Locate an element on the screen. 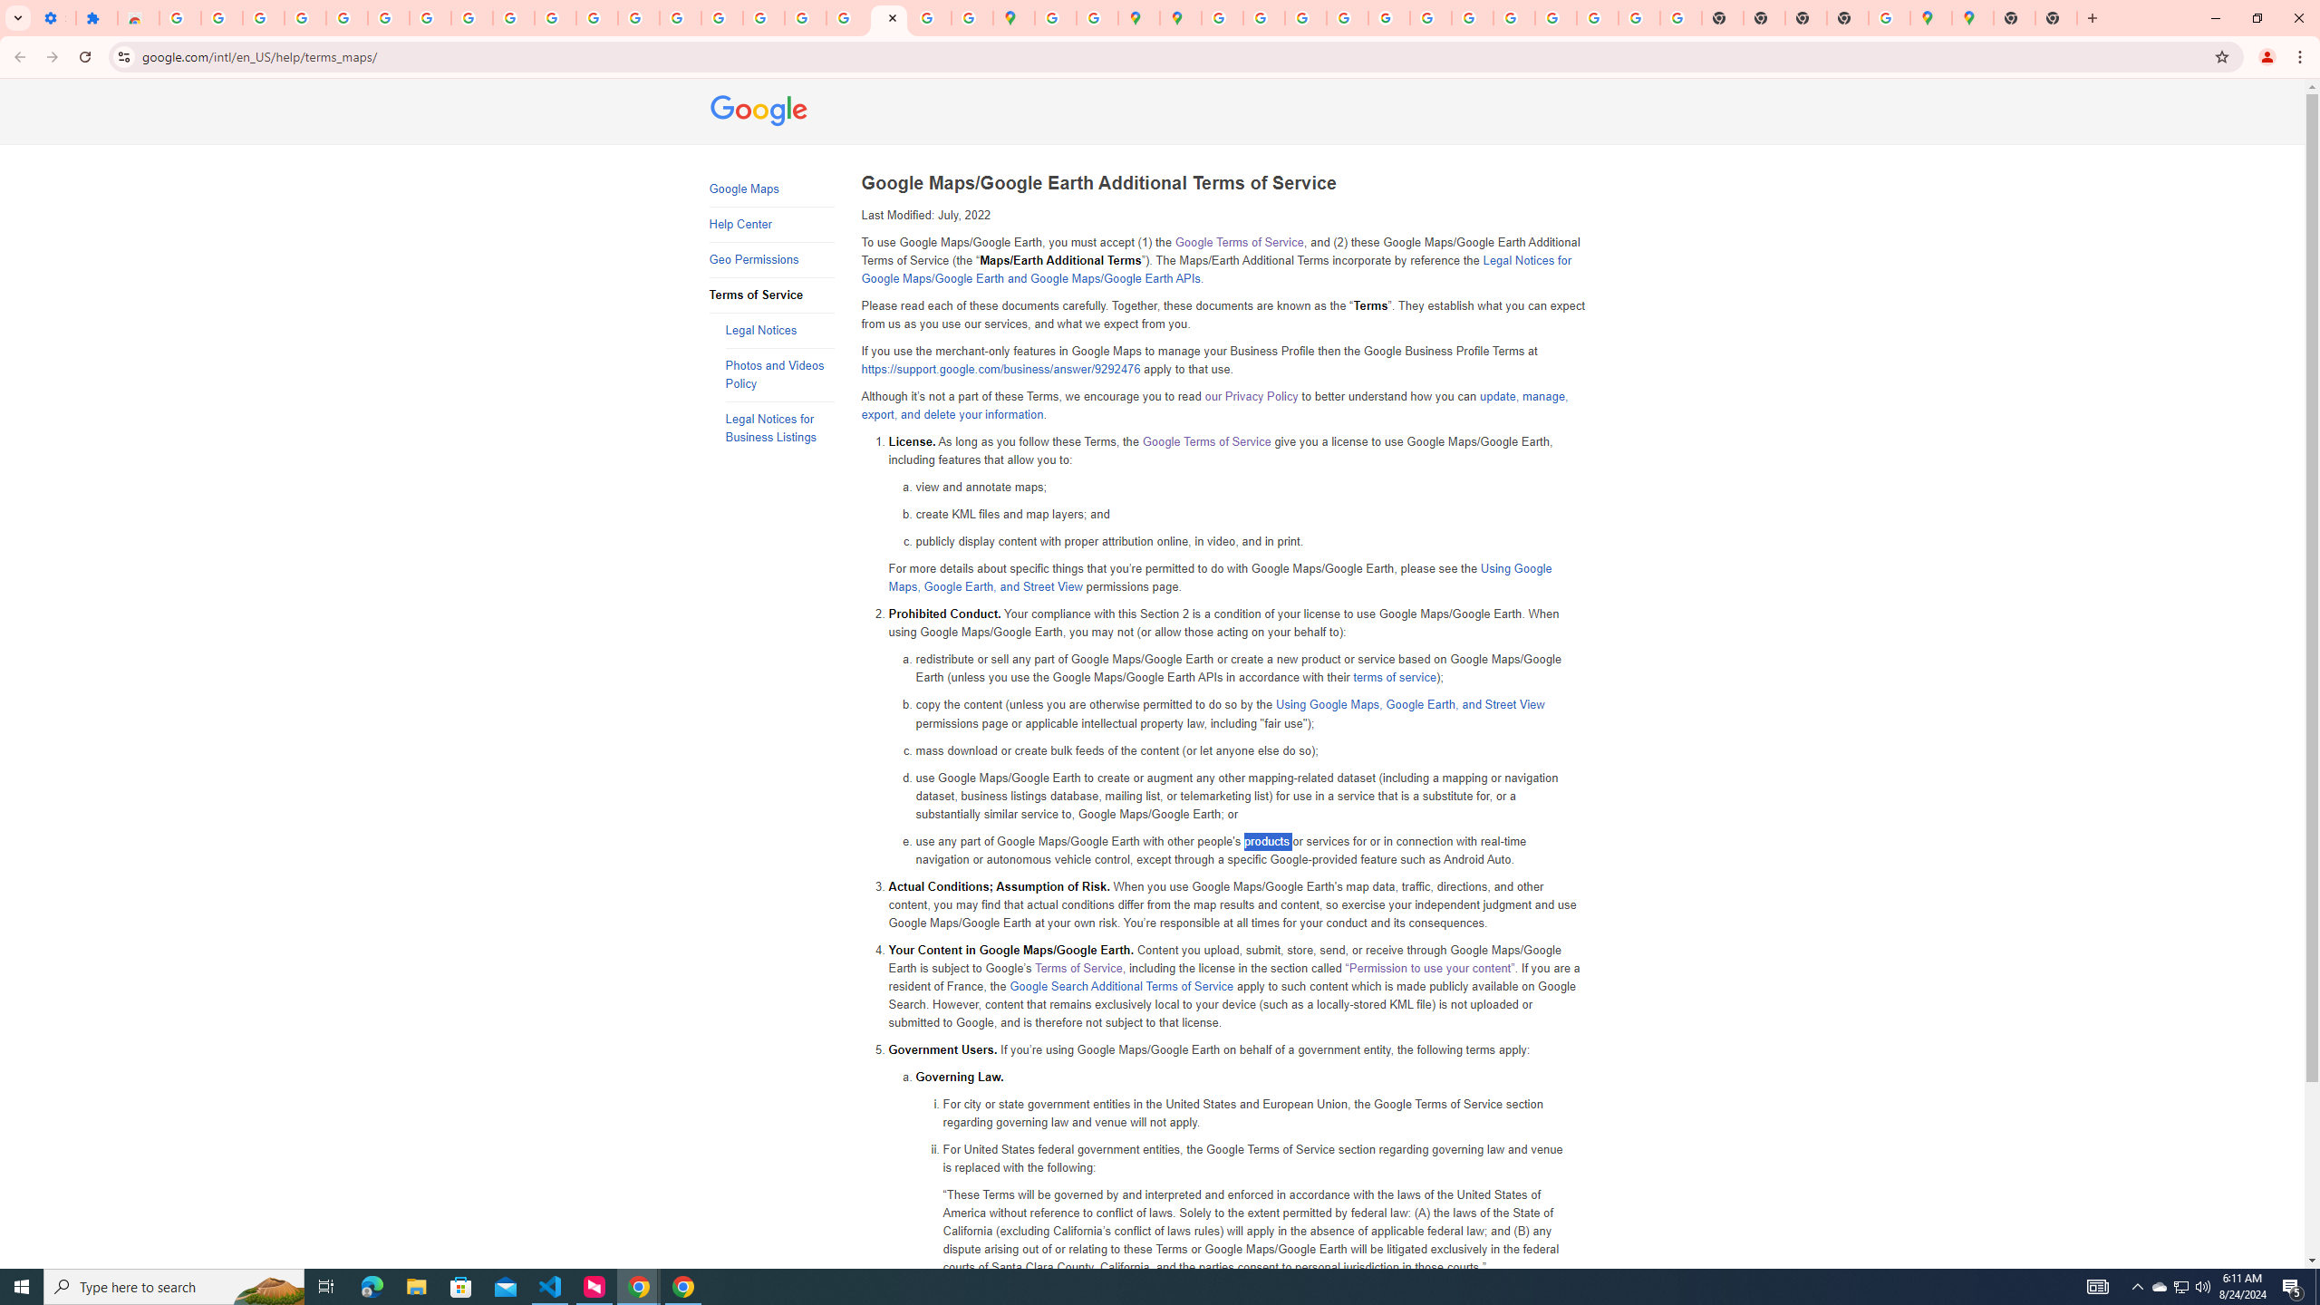 The height and width of the screenshot is (1305, 2320). update, manage, export, and delete your information is located at coordinates (1214, 406).